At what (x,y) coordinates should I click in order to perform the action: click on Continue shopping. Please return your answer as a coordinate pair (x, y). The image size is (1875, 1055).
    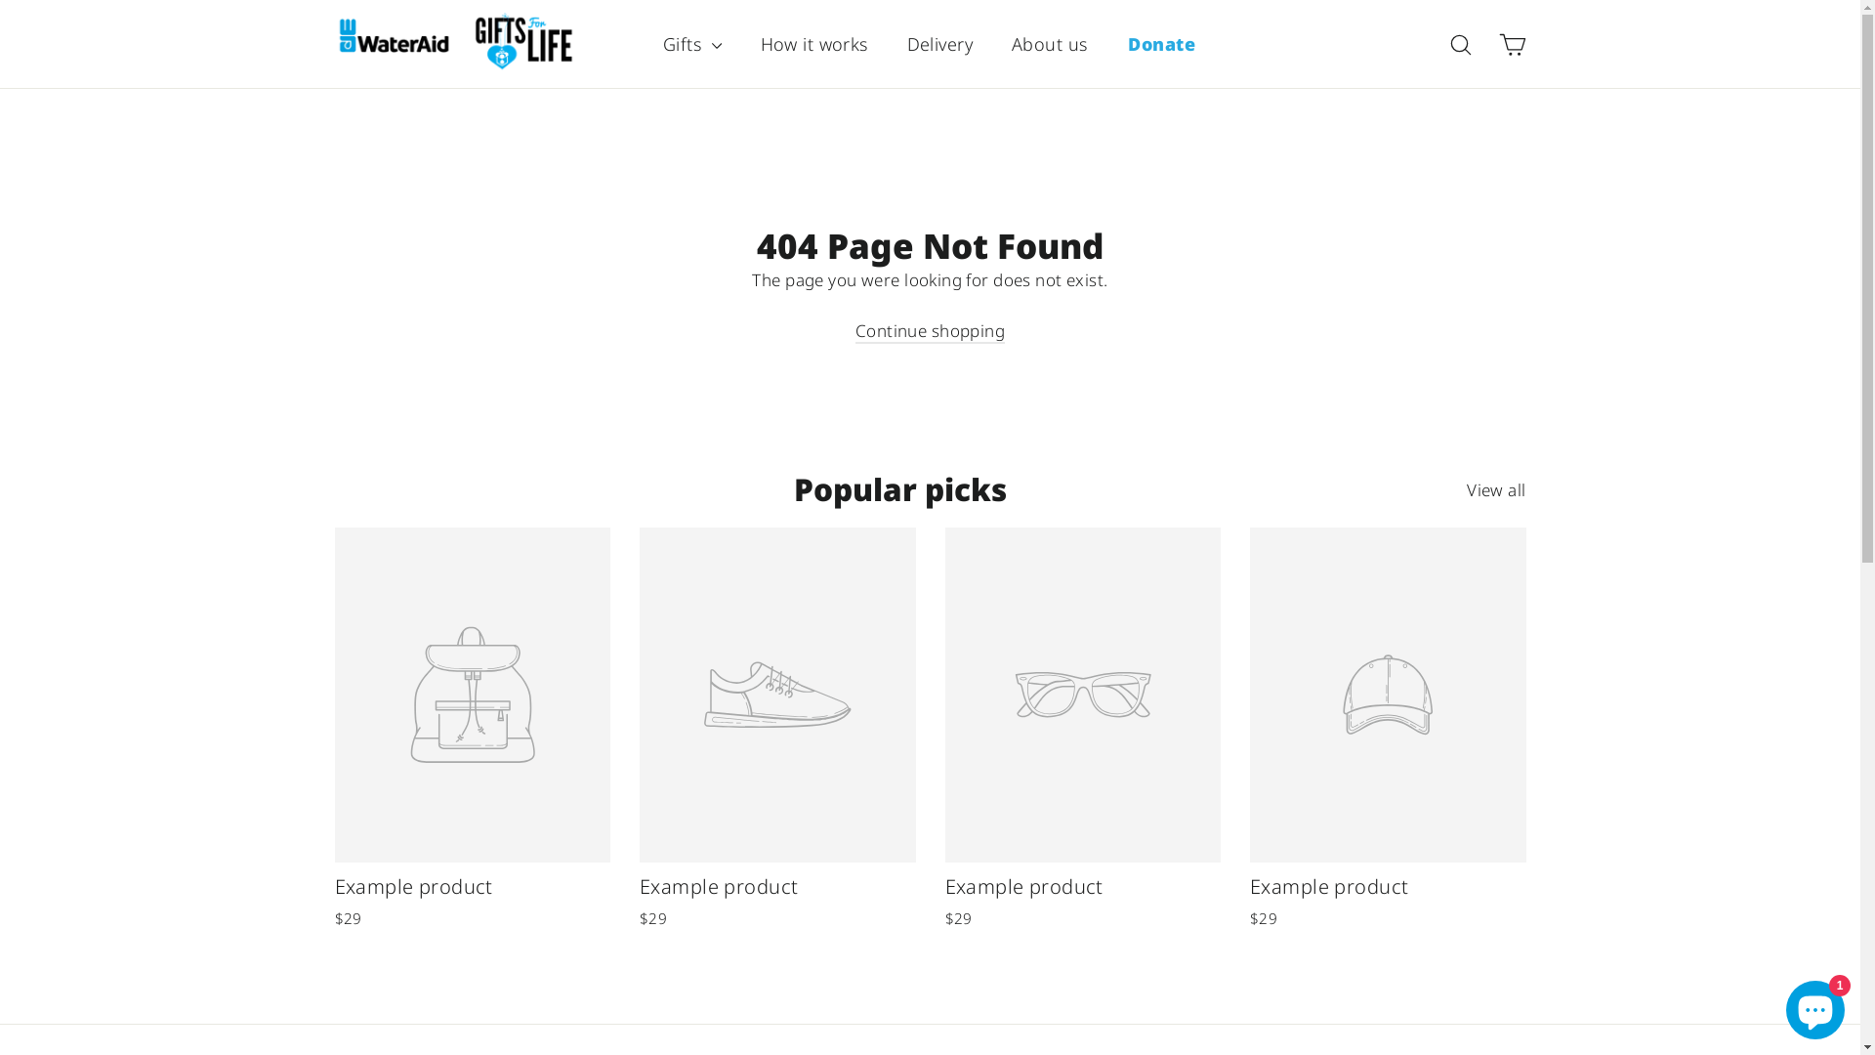
    Looking at the image, I should click on (930, 332).